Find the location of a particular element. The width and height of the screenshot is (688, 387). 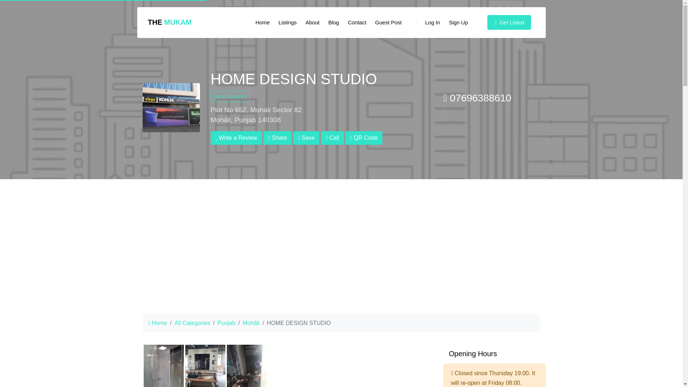

THE MUKAM is located at coordinates (169, 22).